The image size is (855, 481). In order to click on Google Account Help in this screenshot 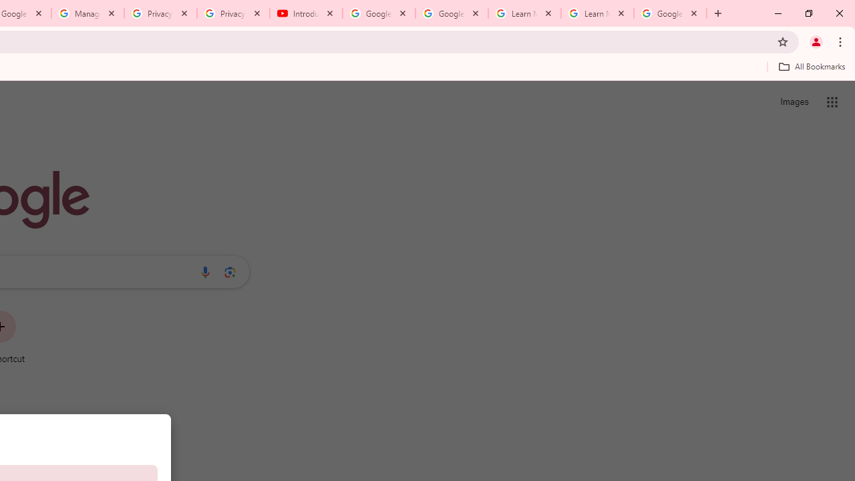, I will do `click(379, 13)`.